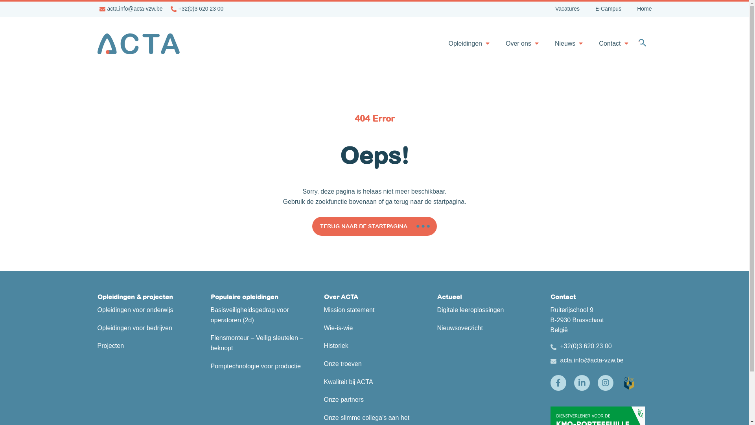  What do you see at coordinates (586, 346) in the screenshot?
I see `+32(0)3 620 23 00` at bounding box center [586, 346].